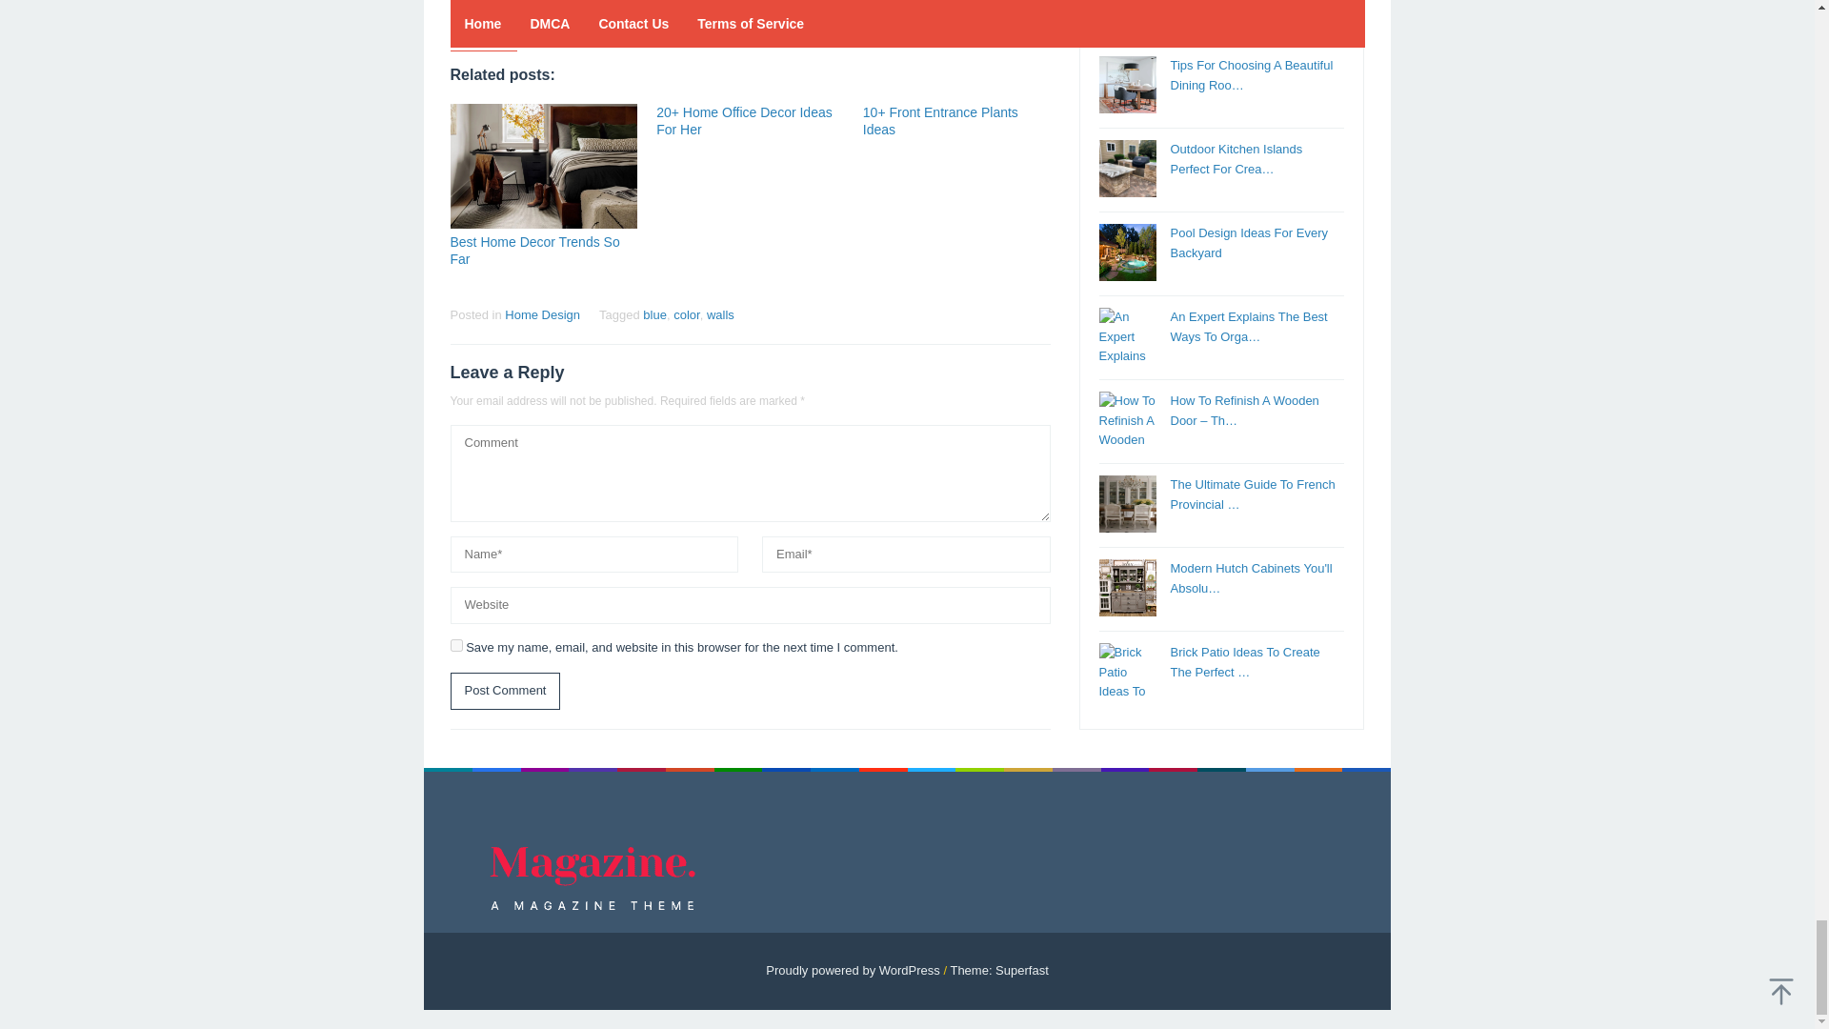  I want to click on Home Design, so click(541, 314).